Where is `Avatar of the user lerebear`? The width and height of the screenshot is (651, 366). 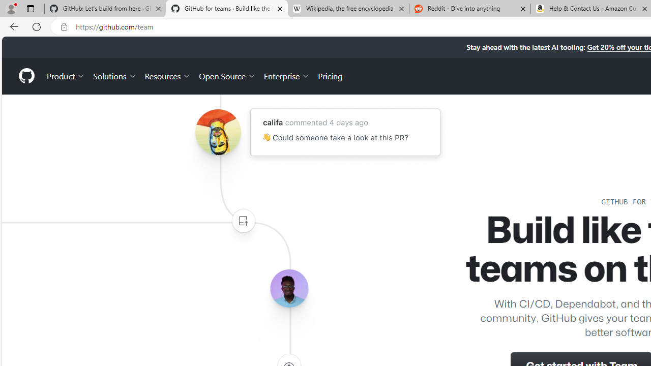
Avatar of the user lerebear is located at coordinates (289, 289).